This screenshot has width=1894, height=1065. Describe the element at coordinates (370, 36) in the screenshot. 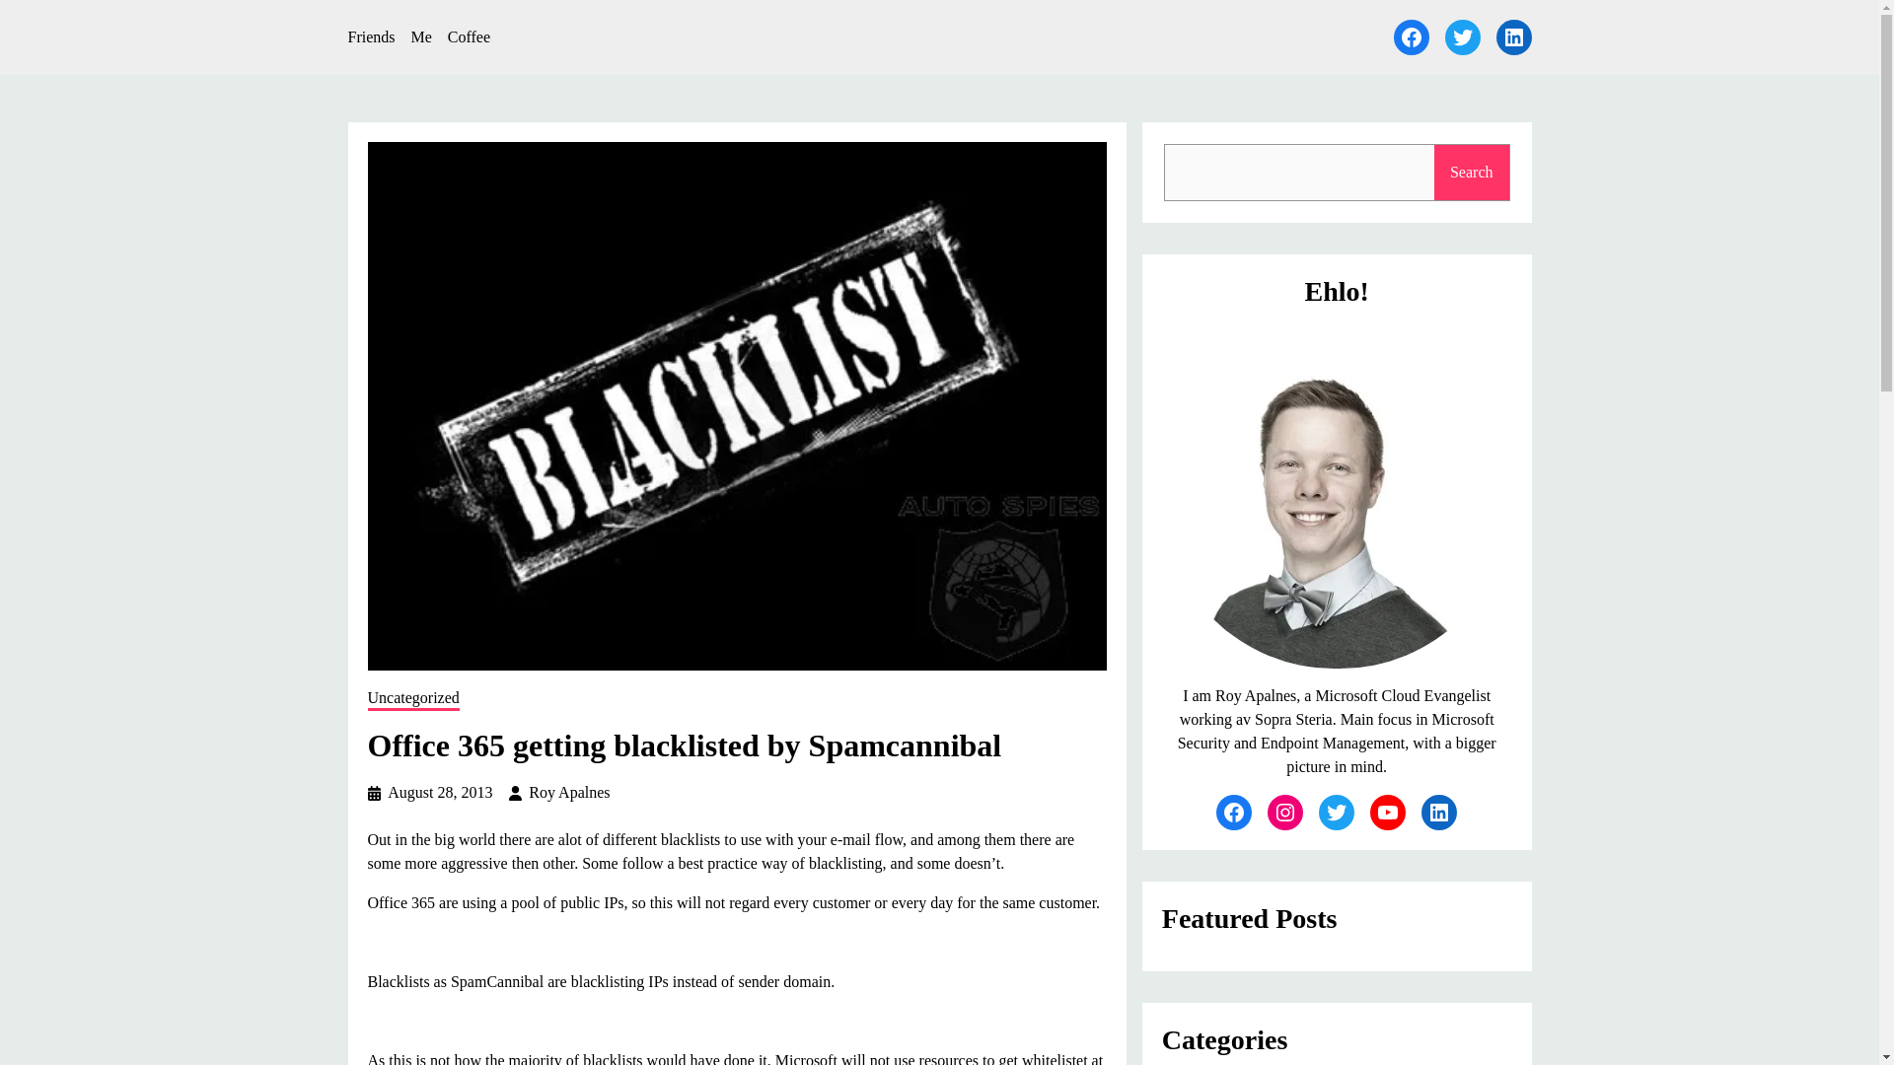

I see `Friends` at that location.